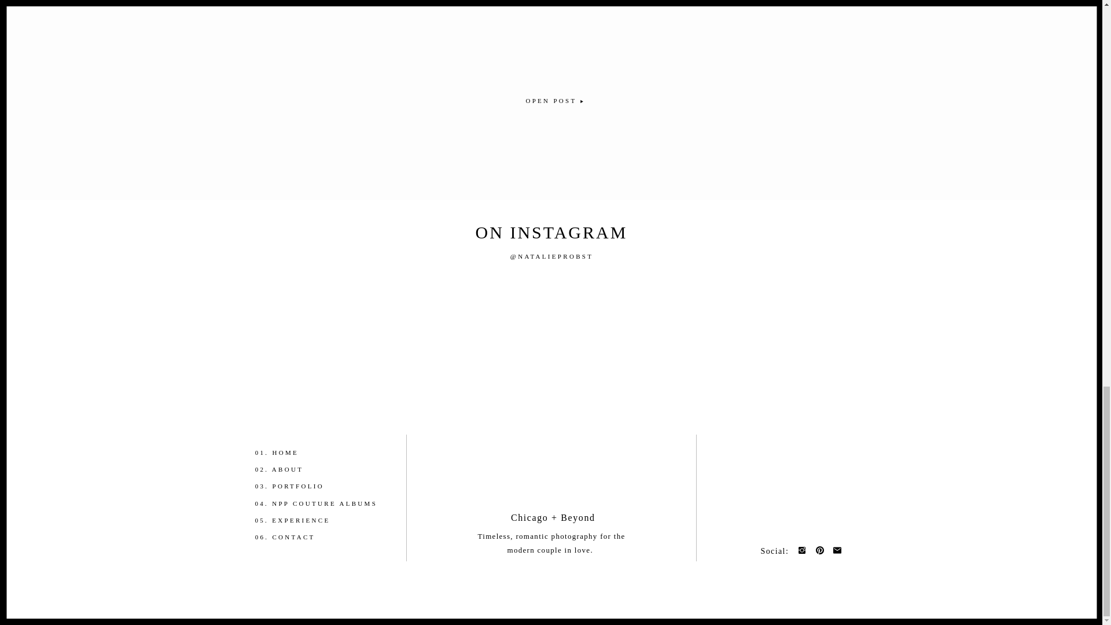  I want to click on Classic Michigan Wedding, so click(551, 100).